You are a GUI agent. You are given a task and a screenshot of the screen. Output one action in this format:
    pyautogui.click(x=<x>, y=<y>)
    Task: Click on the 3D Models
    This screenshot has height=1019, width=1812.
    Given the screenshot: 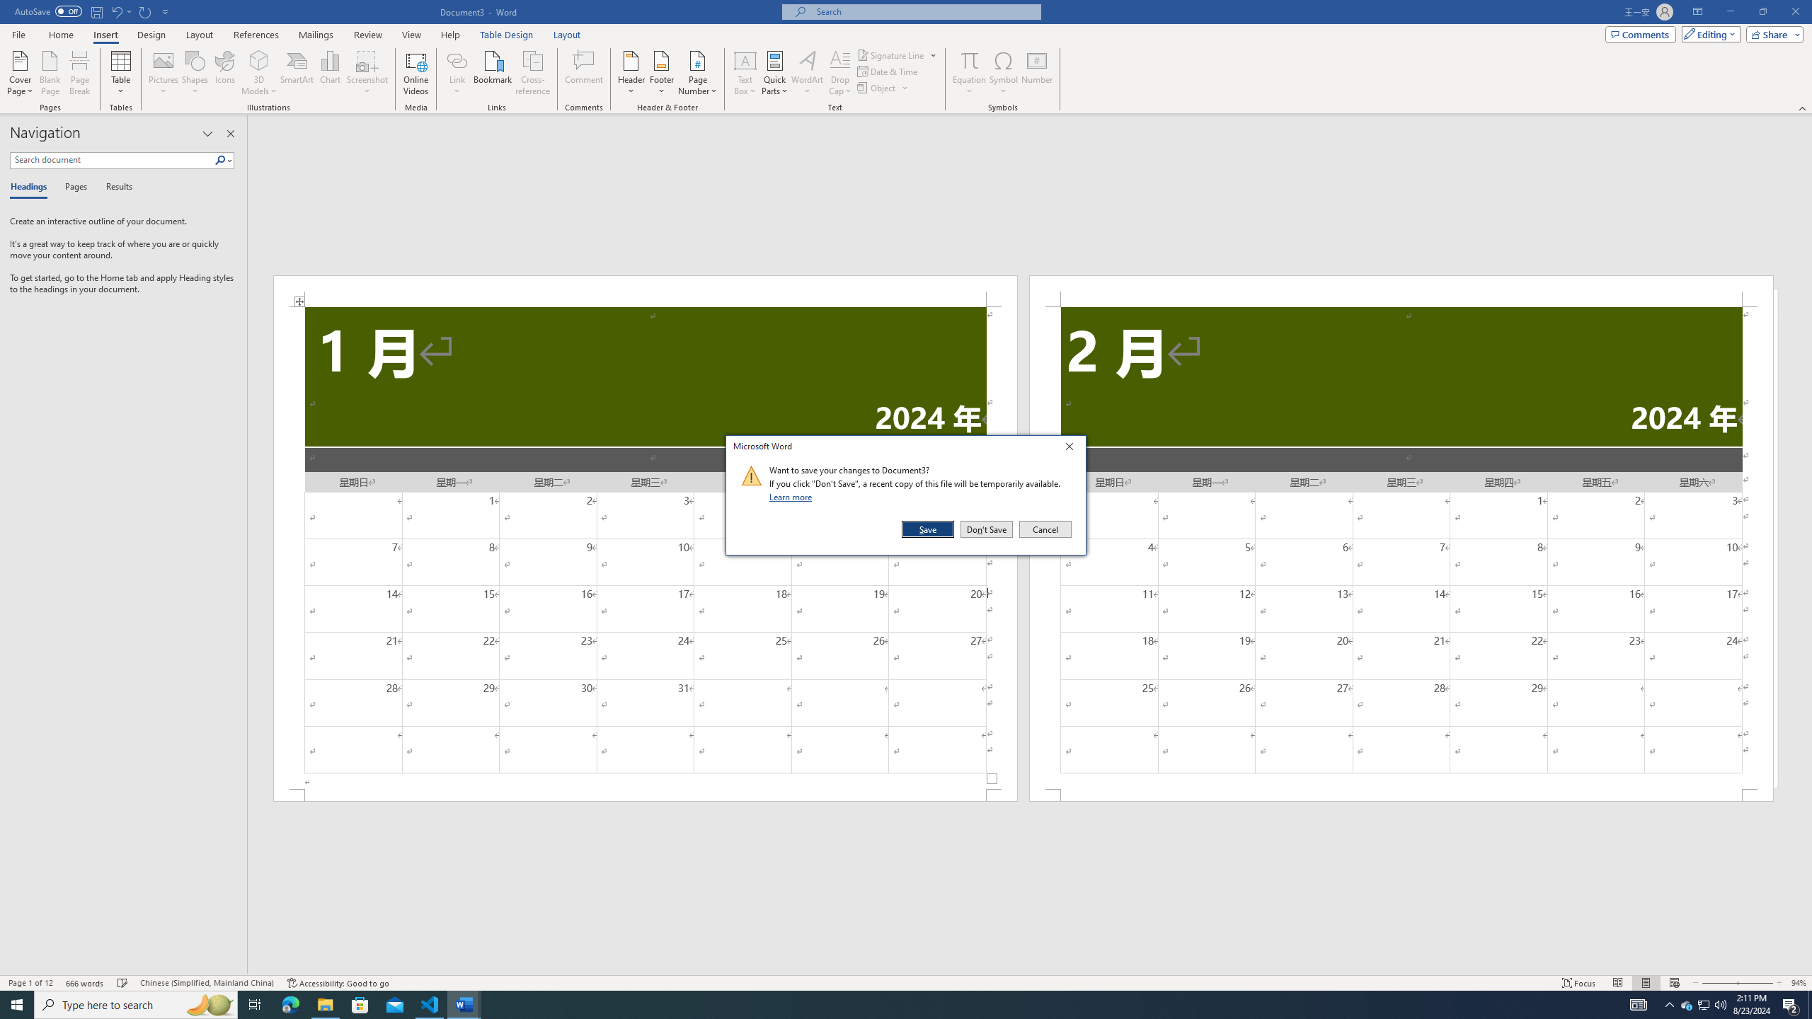 What is the action you would take?
    pyautogui.click(x=259, y=73)
    